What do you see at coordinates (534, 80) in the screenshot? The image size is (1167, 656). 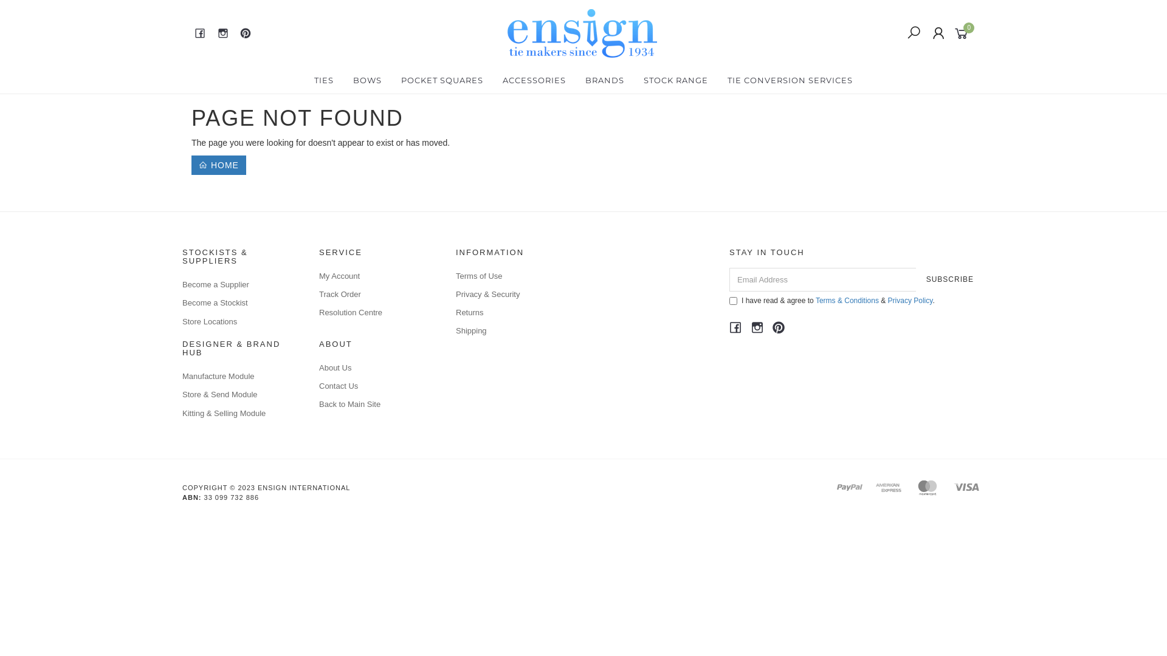 I see `ACCESSORIES` at bounding box center [534, 80].